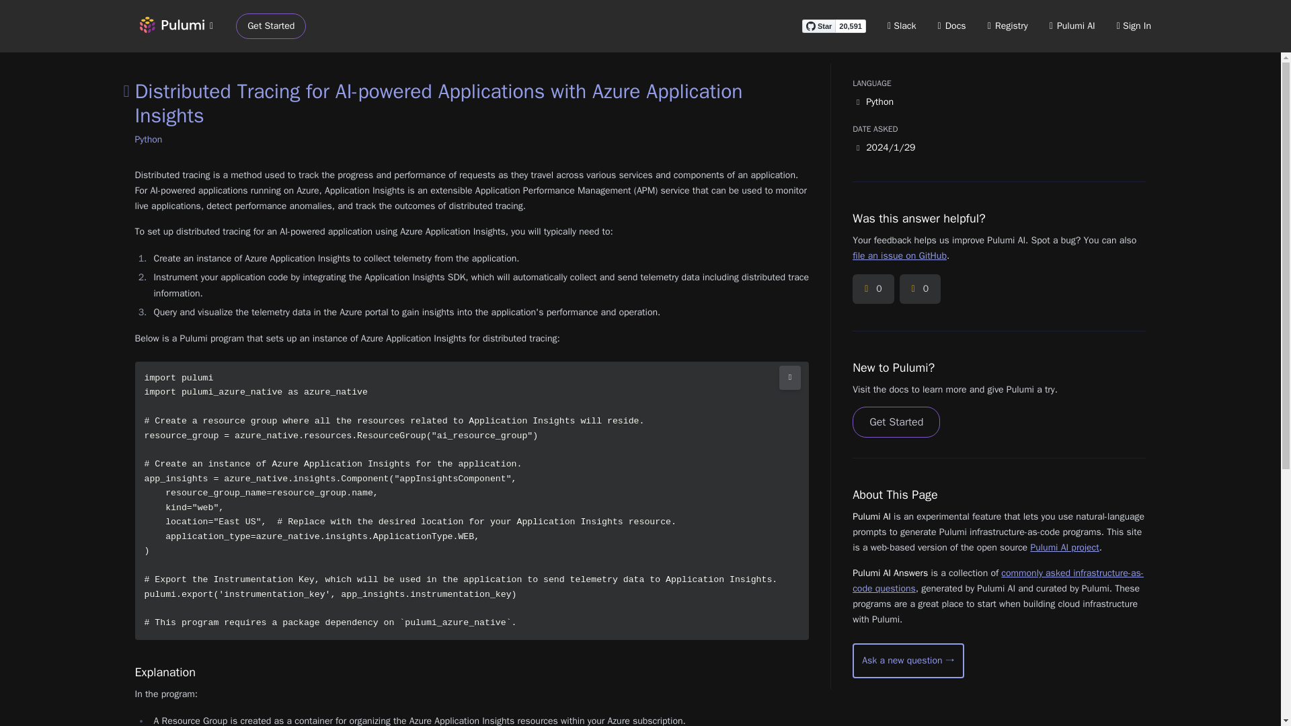 This screenshot has width=1291, height=726. What do you see at coordinates (873, 289) in the screenshot?
I see `Upvote this answer` at bounding box center [873, 289].